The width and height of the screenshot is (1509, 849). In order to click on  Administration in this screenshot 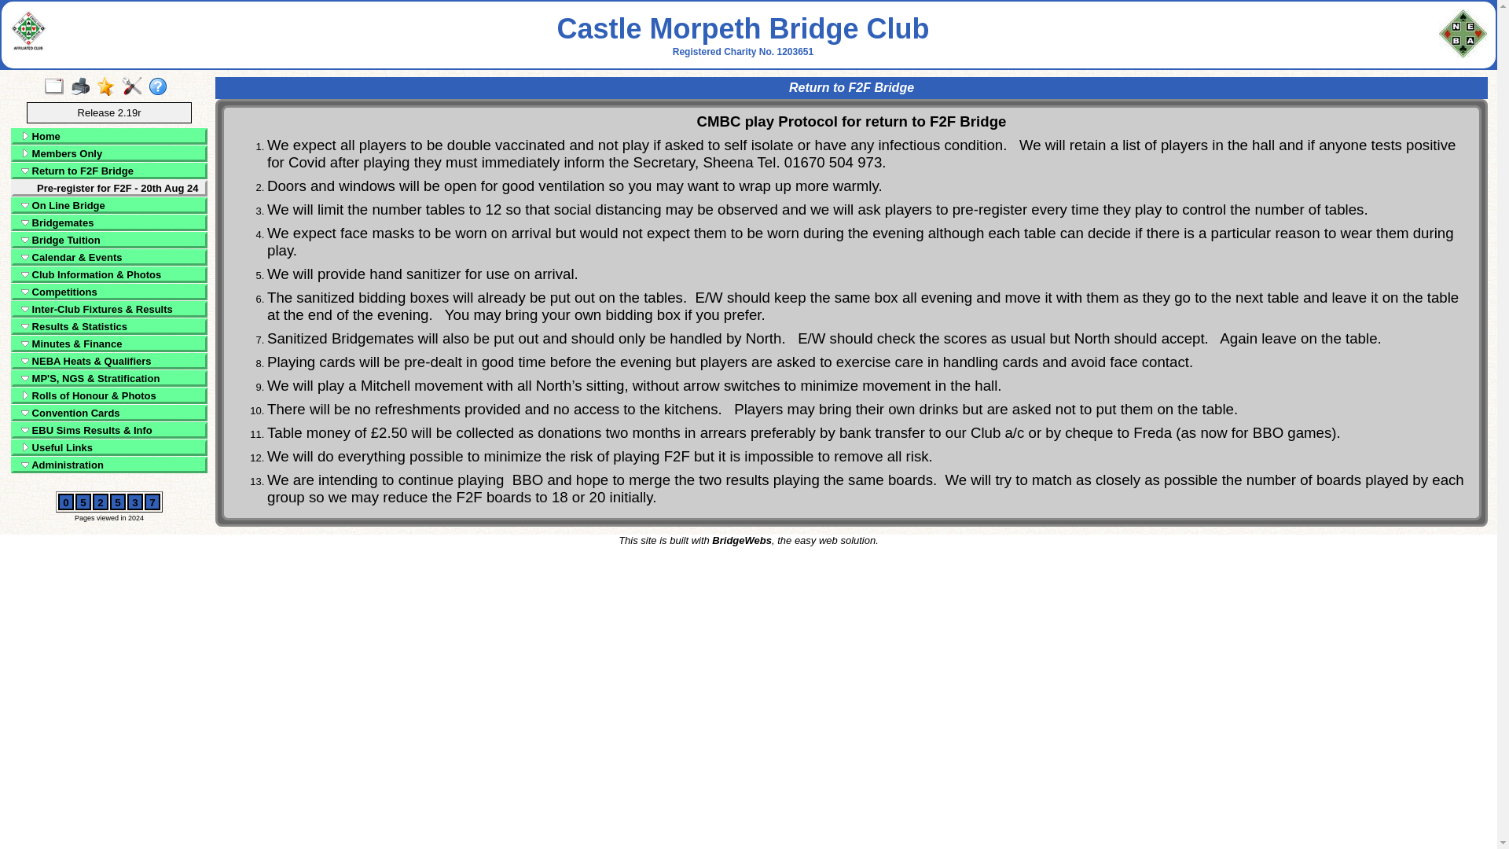, I will do `click(113, 465)`.